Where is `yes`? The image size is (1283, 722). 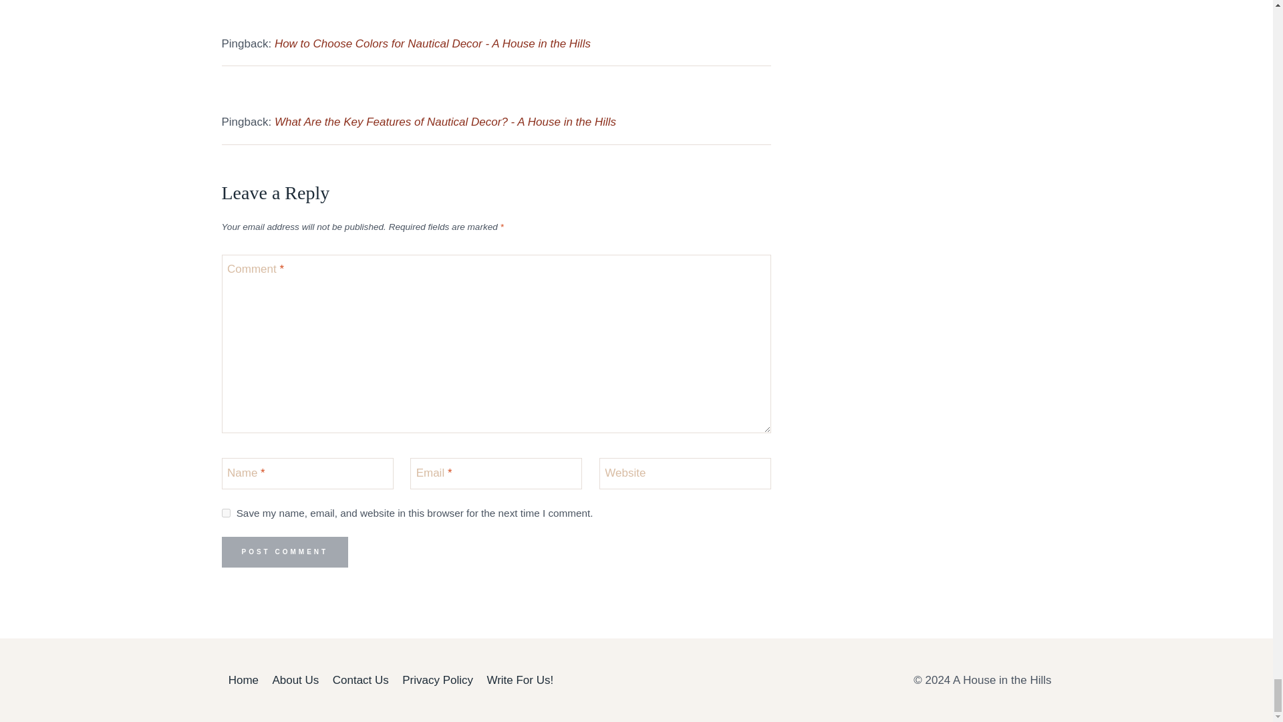 yes is located at coordinates (226, 513).